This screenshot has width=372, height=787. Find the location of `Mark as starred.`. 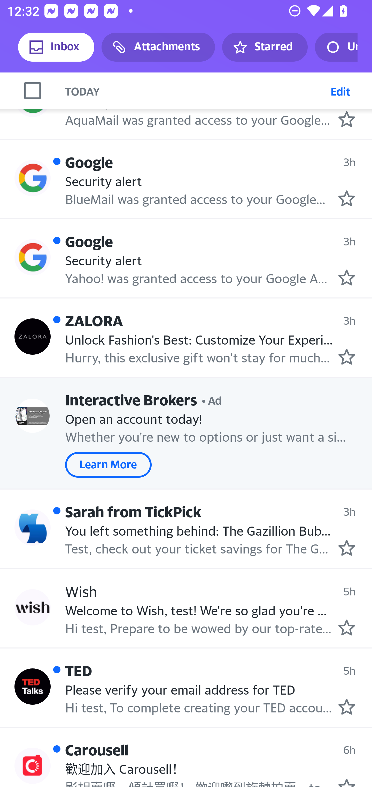

Mark as starred. is located at coordinates (347, 628).